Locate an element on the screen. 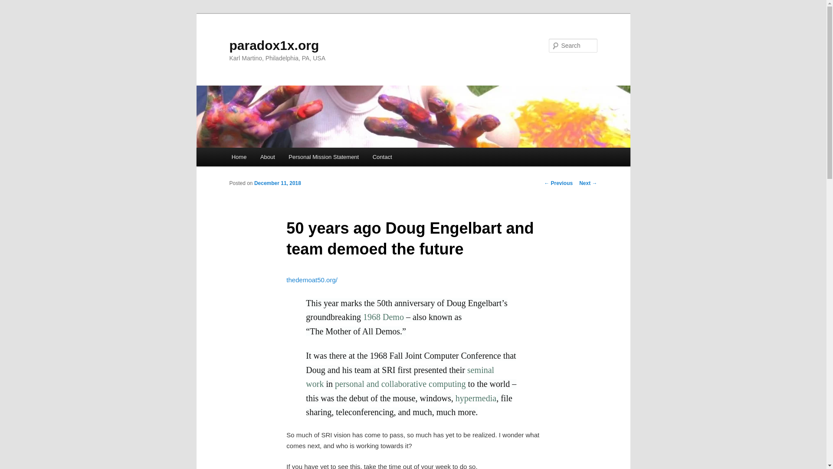 This screenshot has height=469, width=833. Search is located at coordinates (14, 5).